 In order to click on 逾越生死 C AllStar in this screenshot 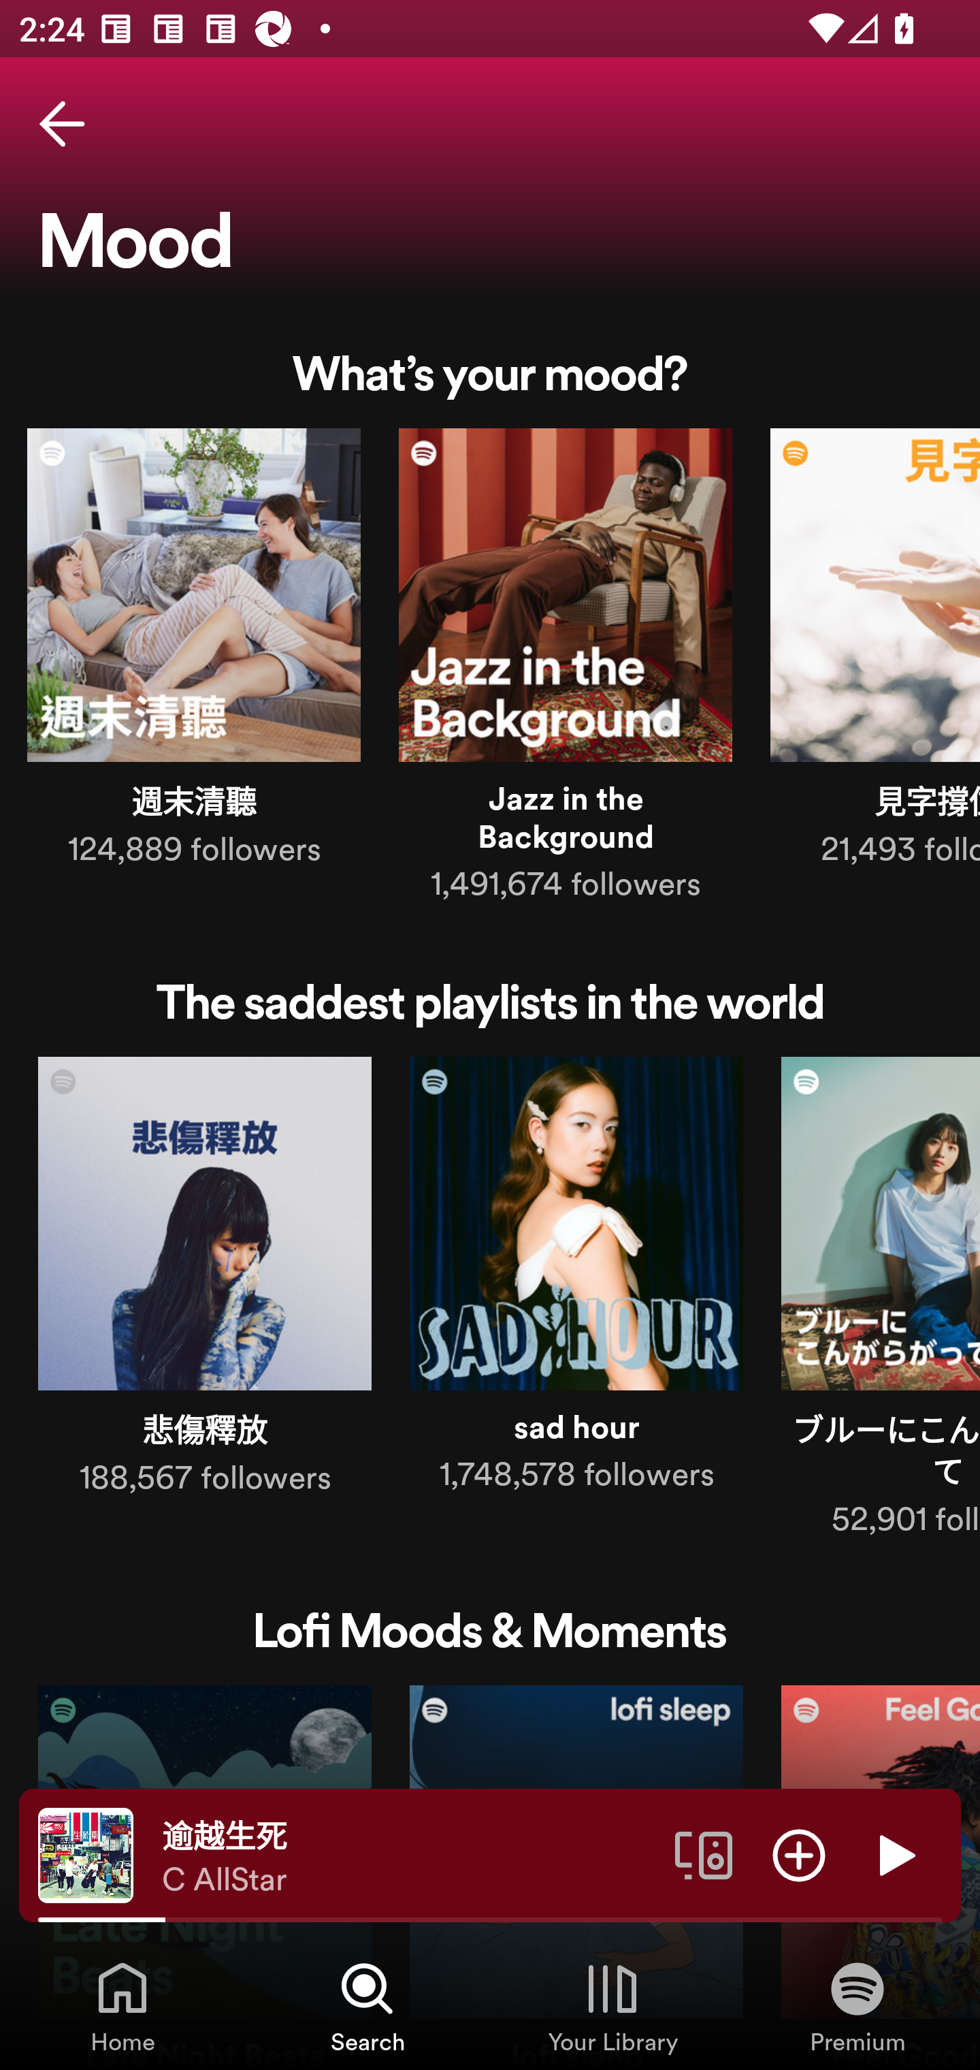, I will do `click(408, 1856)`.